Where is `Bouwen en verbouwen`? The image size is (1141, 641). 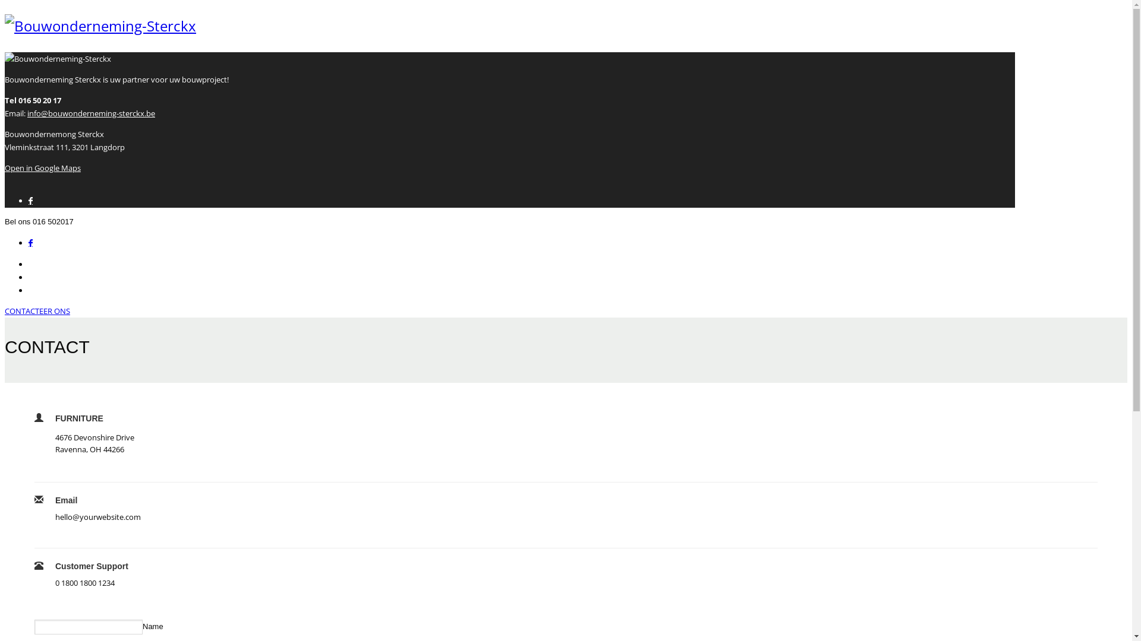
Bouwen en verbouwen is located at coordinates (100, 26).